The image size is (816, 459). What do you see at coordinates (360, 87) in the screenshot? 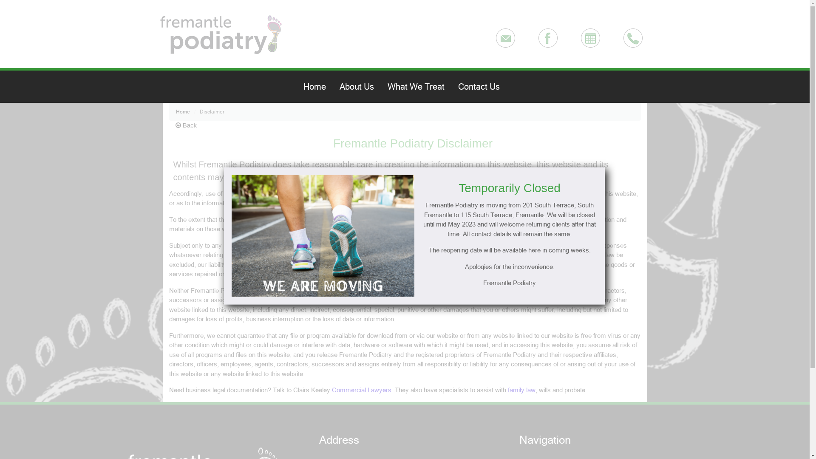
I see `About Us` at bounding box center [360, 87].